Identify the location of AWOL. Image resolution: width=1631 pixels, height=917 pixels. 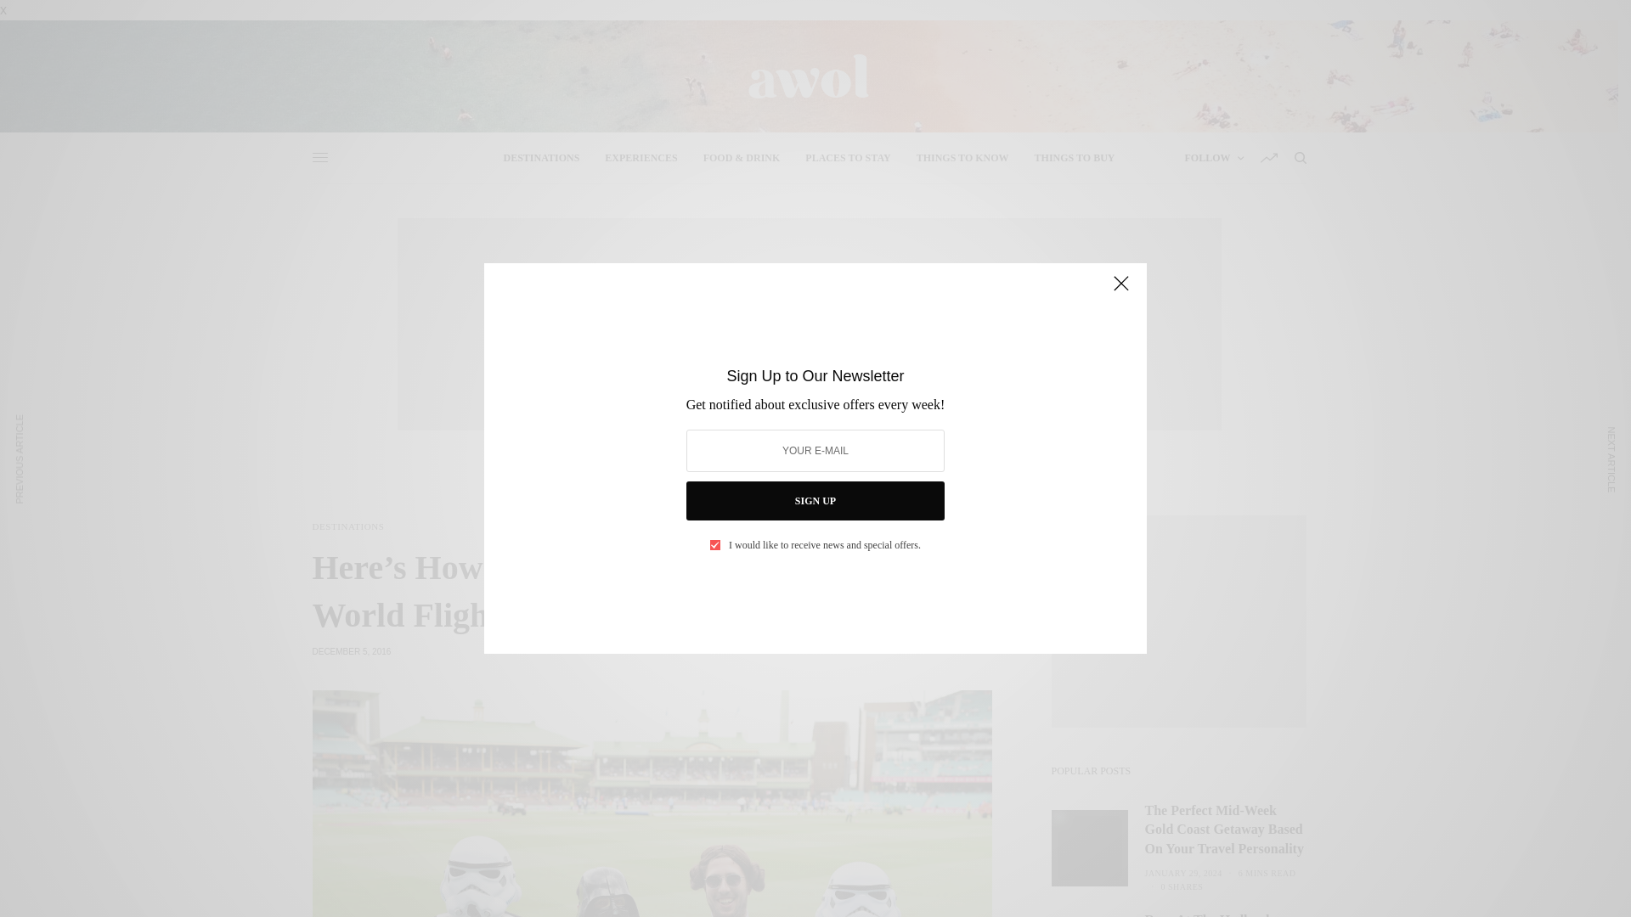
(808, 76).